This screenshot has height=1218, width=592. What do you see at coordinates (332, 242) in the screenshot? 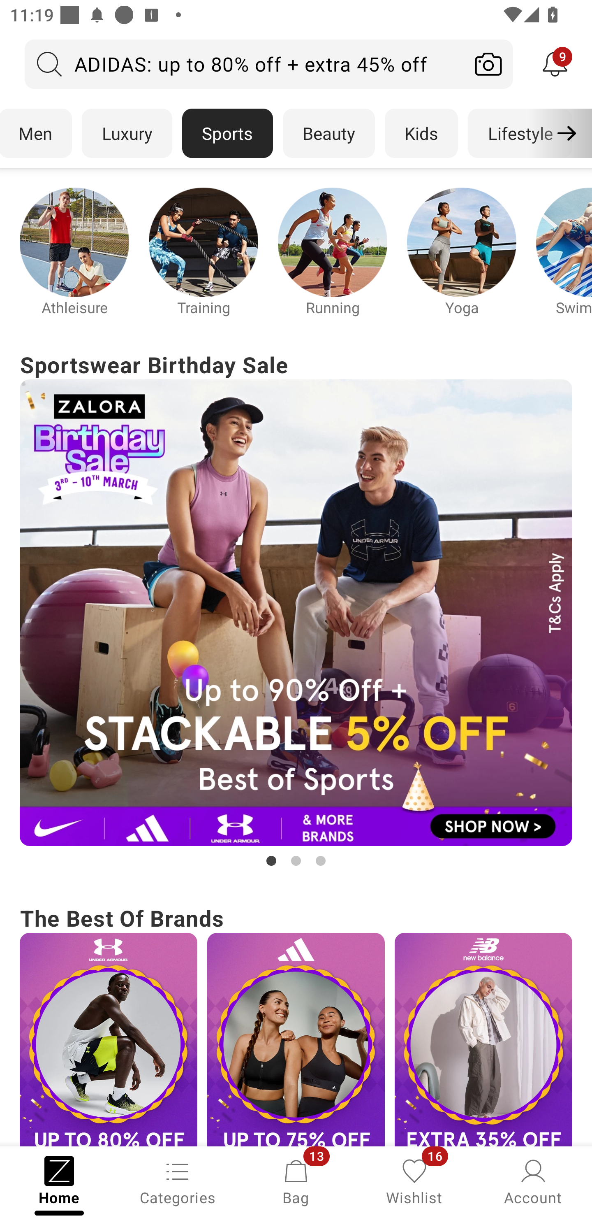
I see `Campaign banner` at bounding box center [332, 242].